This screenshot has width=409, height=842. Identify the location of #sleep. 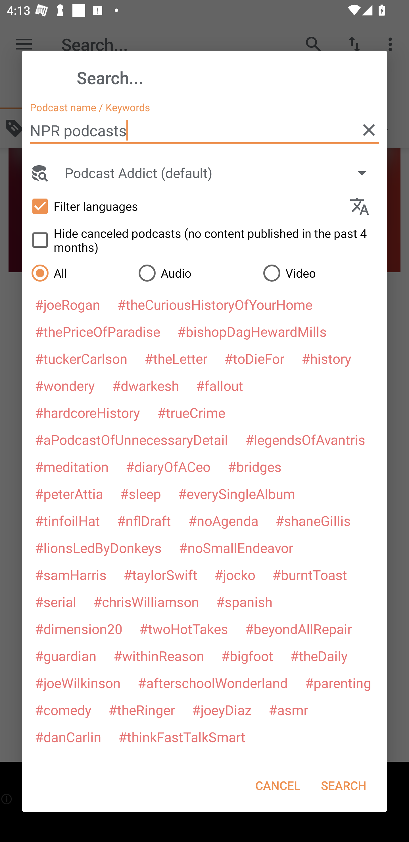
(141, 493).